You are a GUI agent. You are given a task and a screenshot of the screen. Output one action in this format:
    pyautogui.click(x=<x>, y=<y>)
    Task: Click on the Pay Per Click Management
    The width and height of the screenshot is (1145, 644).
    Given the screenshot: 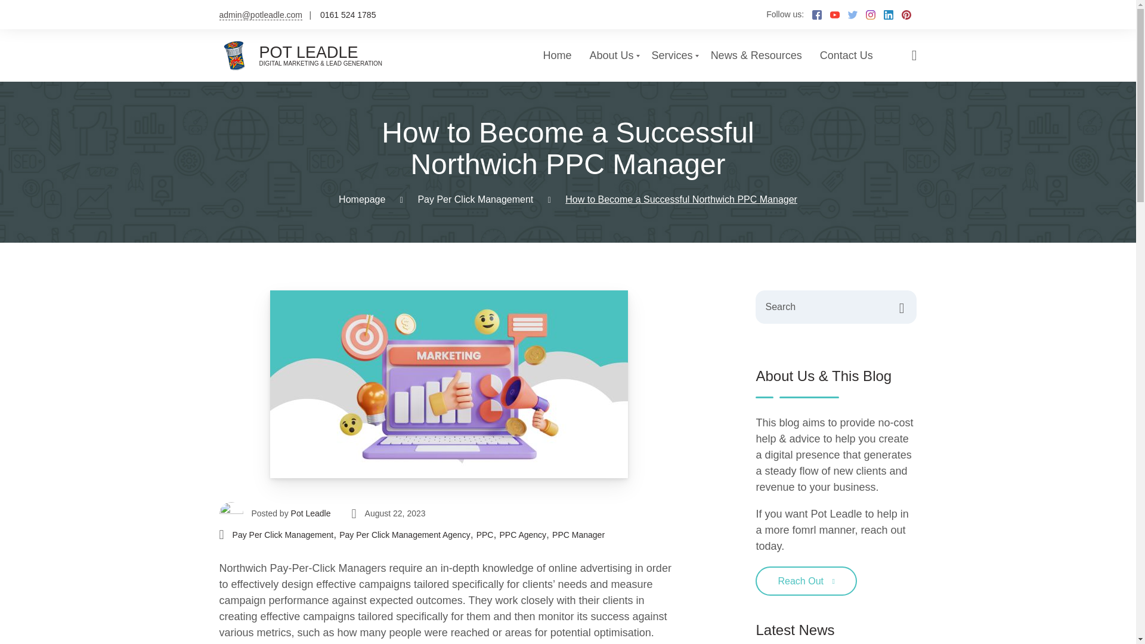 What is the action you would take?
    pyautogui.click(x=475, y=199)
    